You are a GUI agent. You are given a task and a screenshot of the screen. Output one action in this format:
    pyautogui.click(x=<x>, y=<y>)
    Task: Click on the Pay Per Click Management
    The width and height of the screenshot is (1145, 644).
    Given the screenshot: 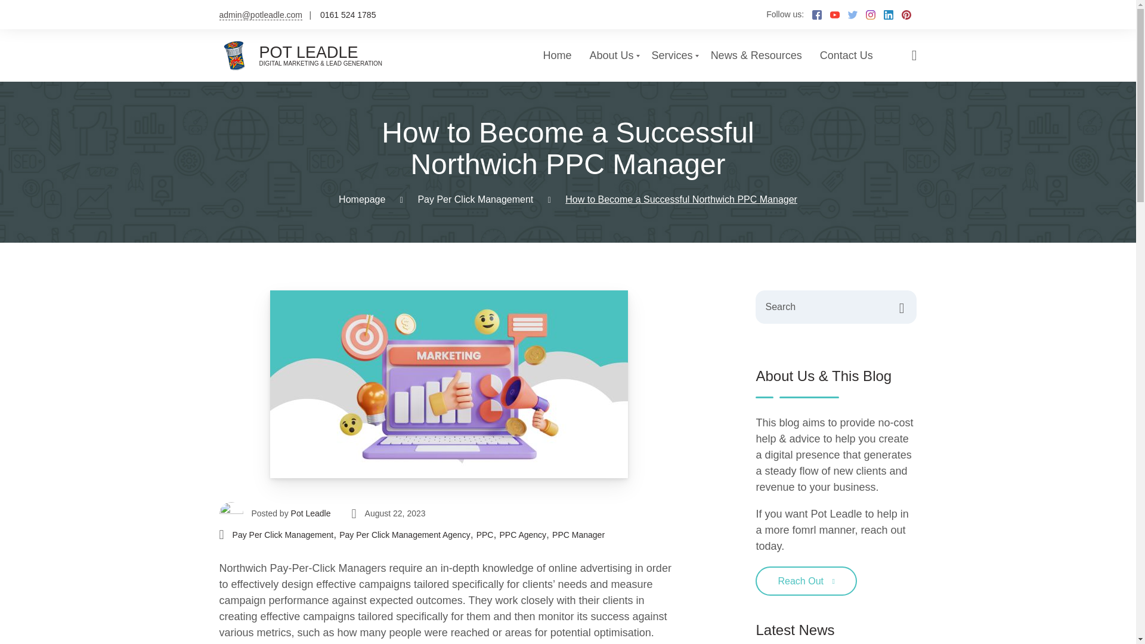 What is the action you would take?
    pyautogui.click(x=475, y=199)
    